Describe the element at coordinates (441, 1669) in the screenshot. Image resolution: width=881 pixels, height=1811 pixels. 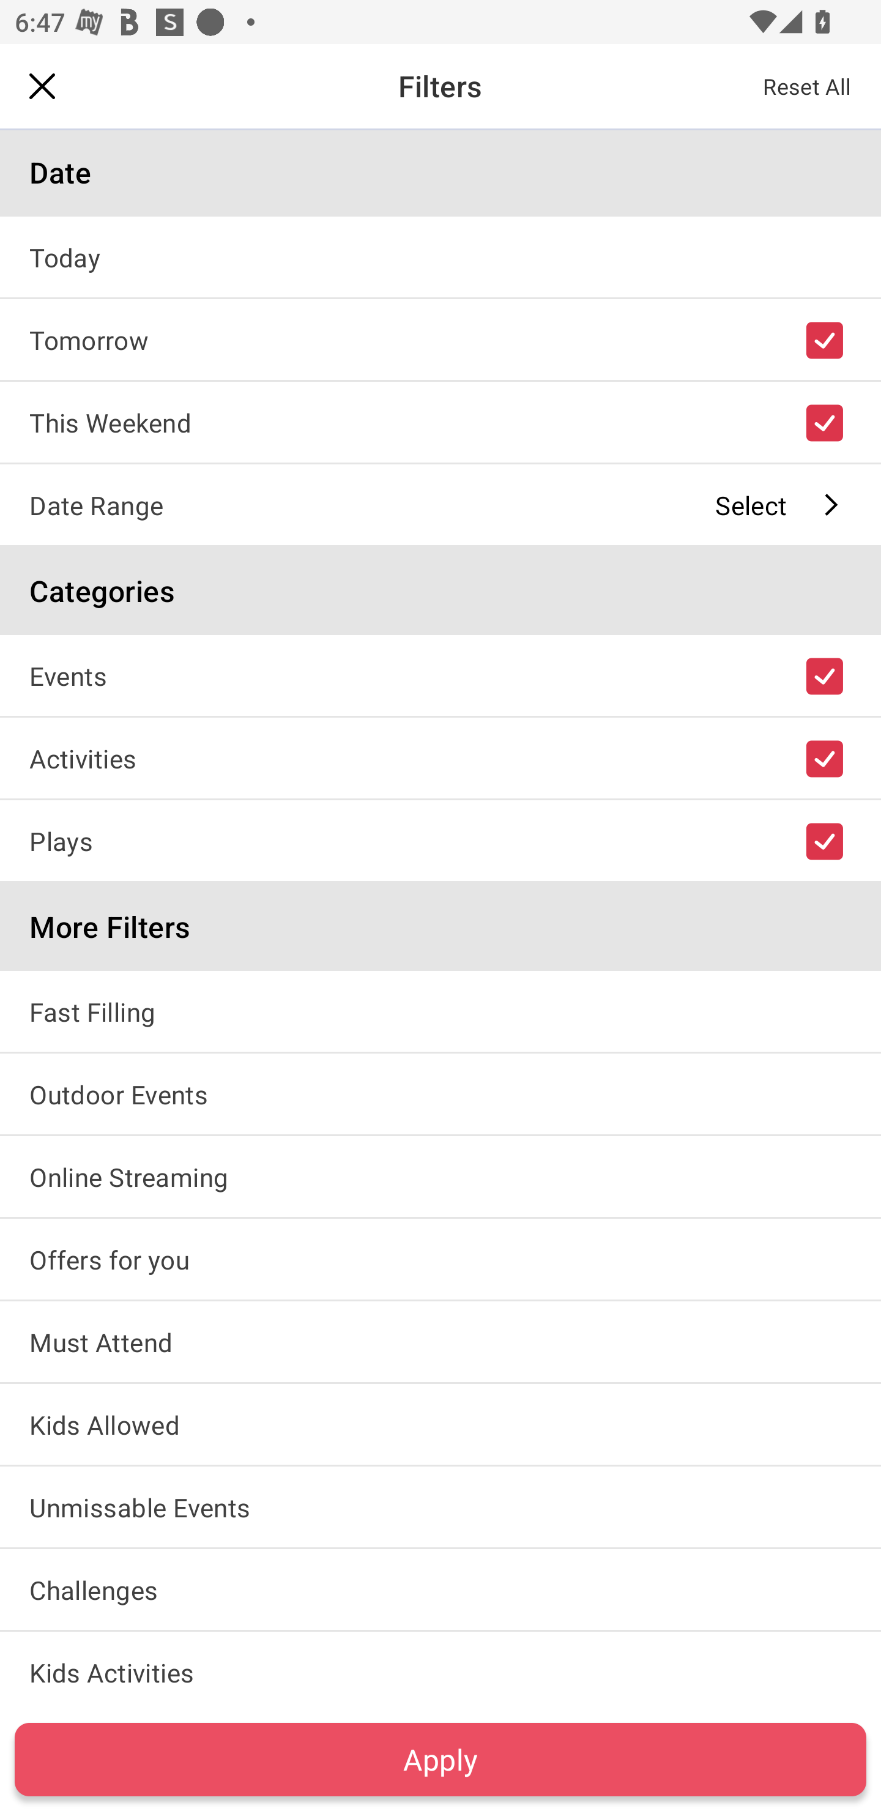
I see `Kids Activities` at that location.